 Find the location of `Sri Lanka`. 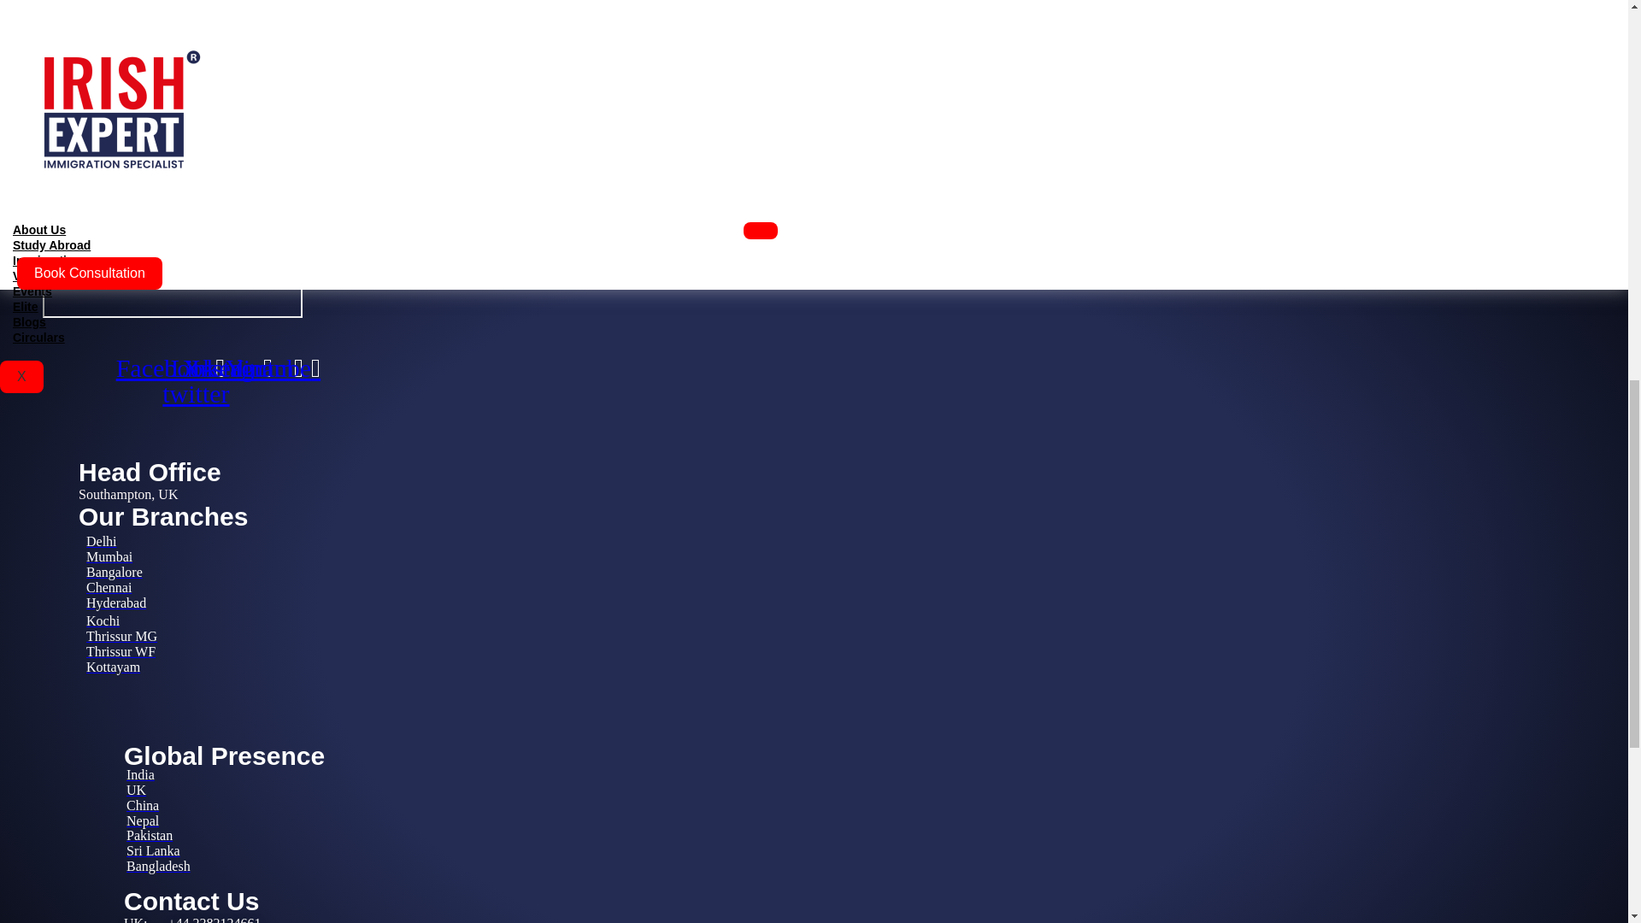

Sri Lanka is located at coordinates (153, 851).